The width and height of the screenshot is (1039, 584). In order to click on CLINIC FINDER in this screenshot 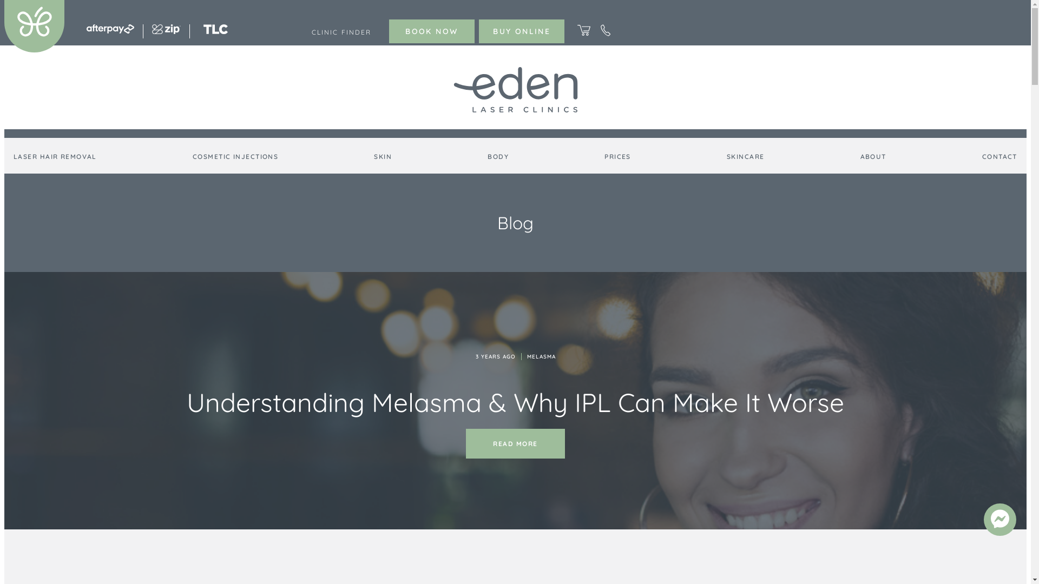, I will do `click(341, 32)`.